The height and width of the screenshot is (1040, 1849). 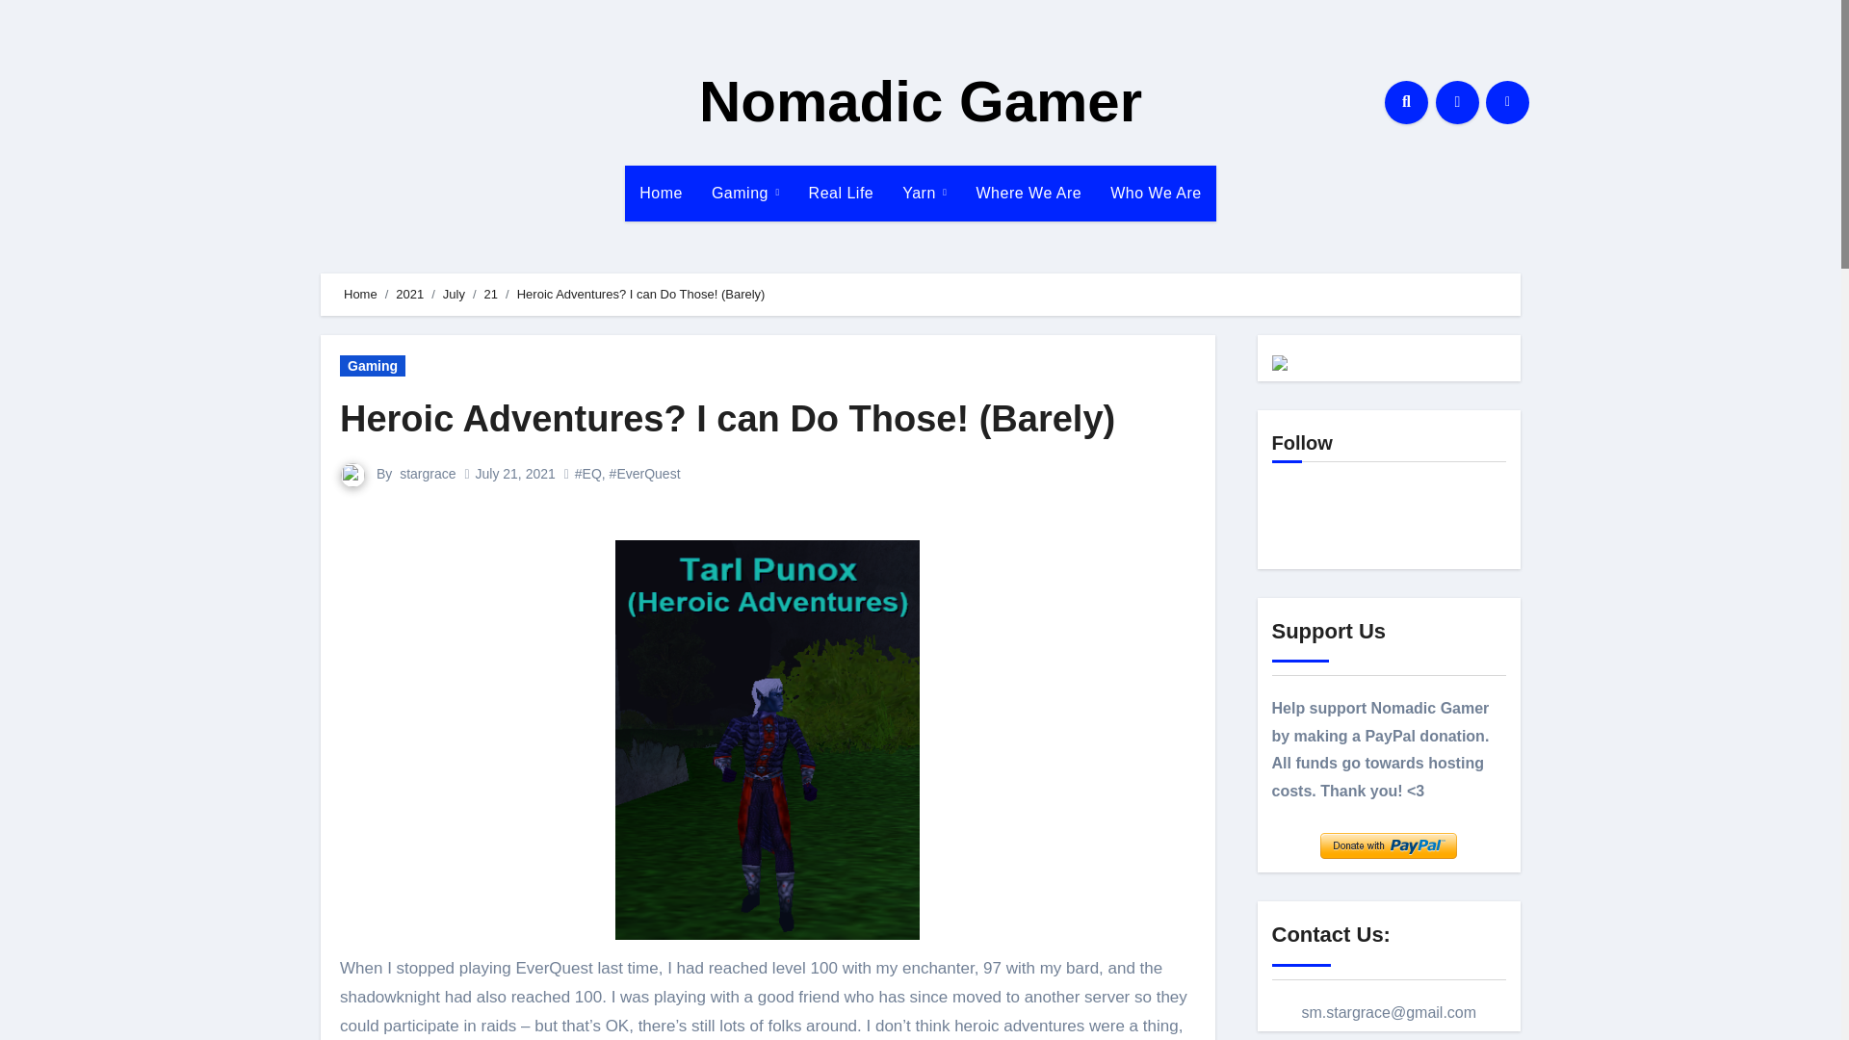 I want to click on Where We Are, so click(x=1029, y=193).